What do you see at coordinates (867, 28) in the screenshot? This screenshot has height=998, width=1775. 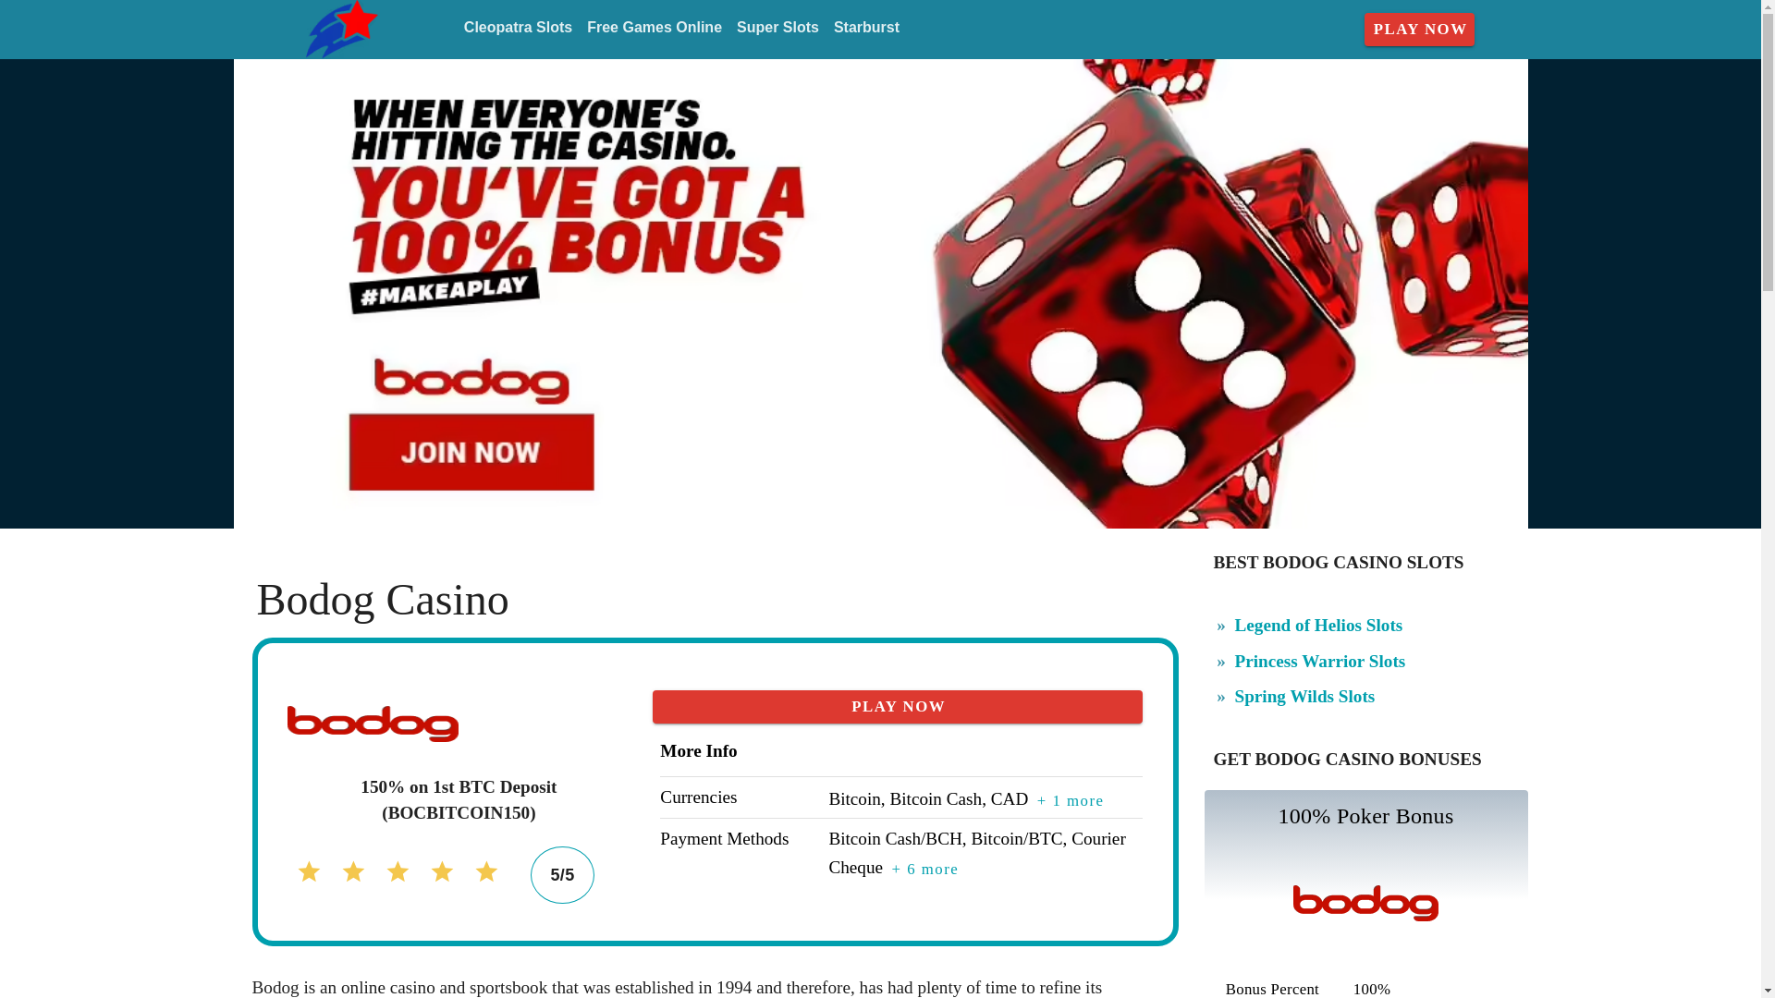 I see `Starburst` at bounding box center [867, 28].